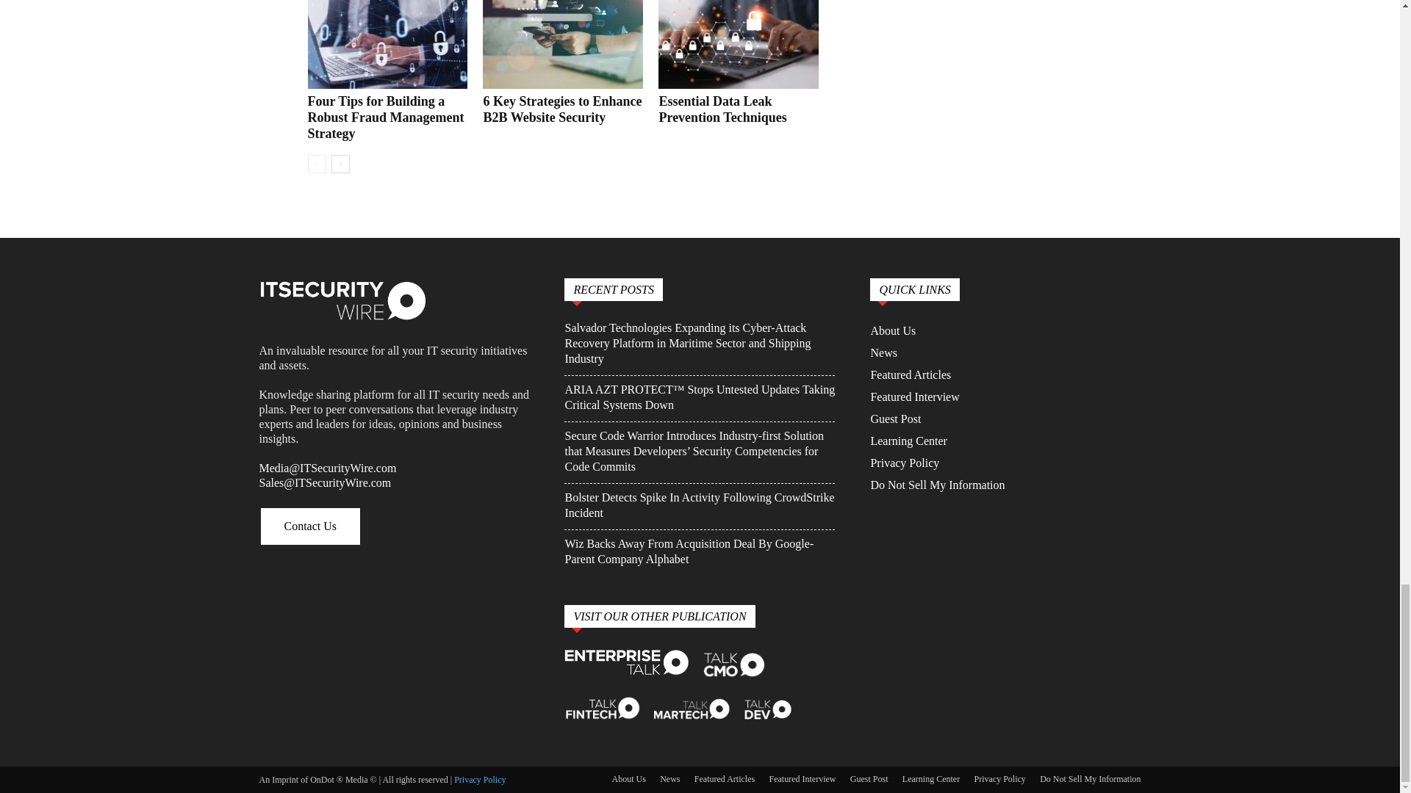 This screenshot has width=1411, height=793. Describe the element at coordinates (385, 117) in the screenshot. I see `Four Tips for Building a Robust Fraud Management Strategy` at that location.